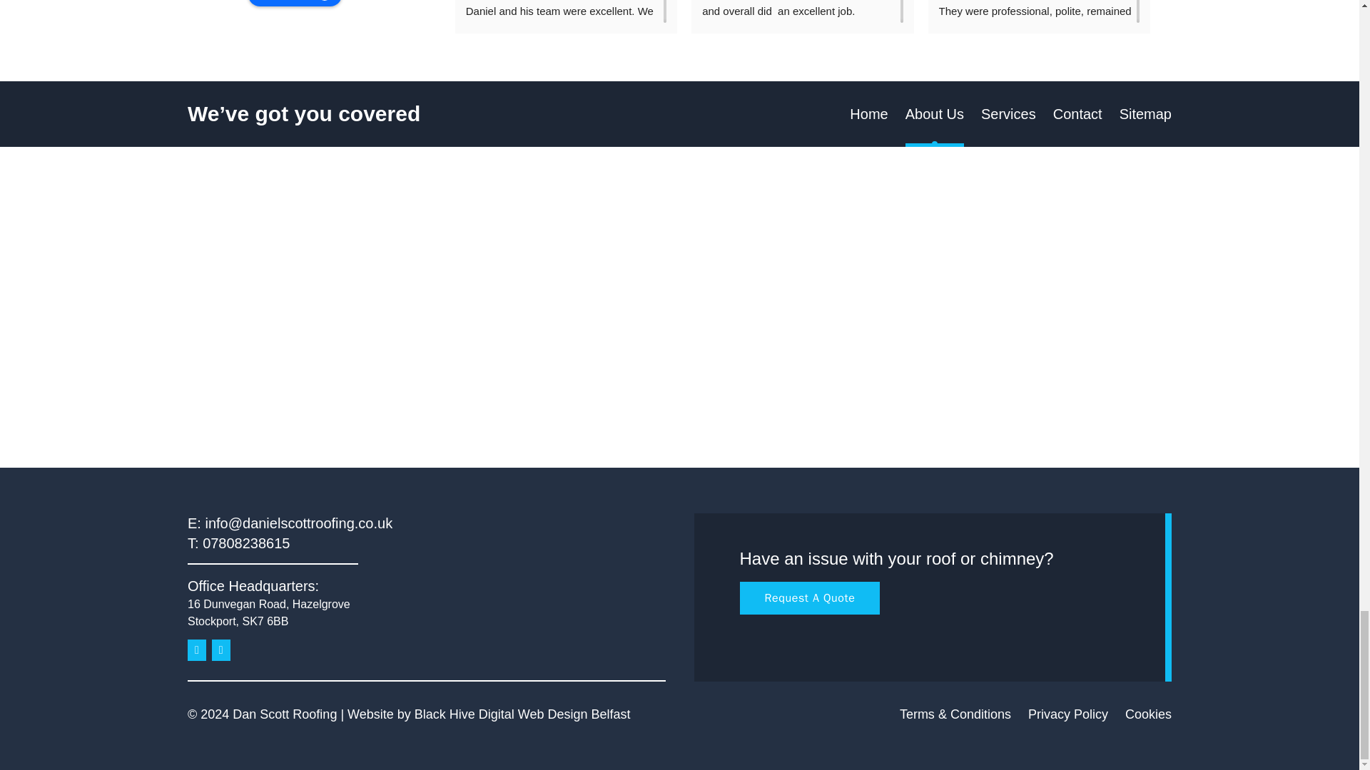 Image resolution: width=1370 pixels, height=770 pixels. What do you see at coordinates (868, 114) in the screenshot?
I see `Home` at bounding box center [868, 114].